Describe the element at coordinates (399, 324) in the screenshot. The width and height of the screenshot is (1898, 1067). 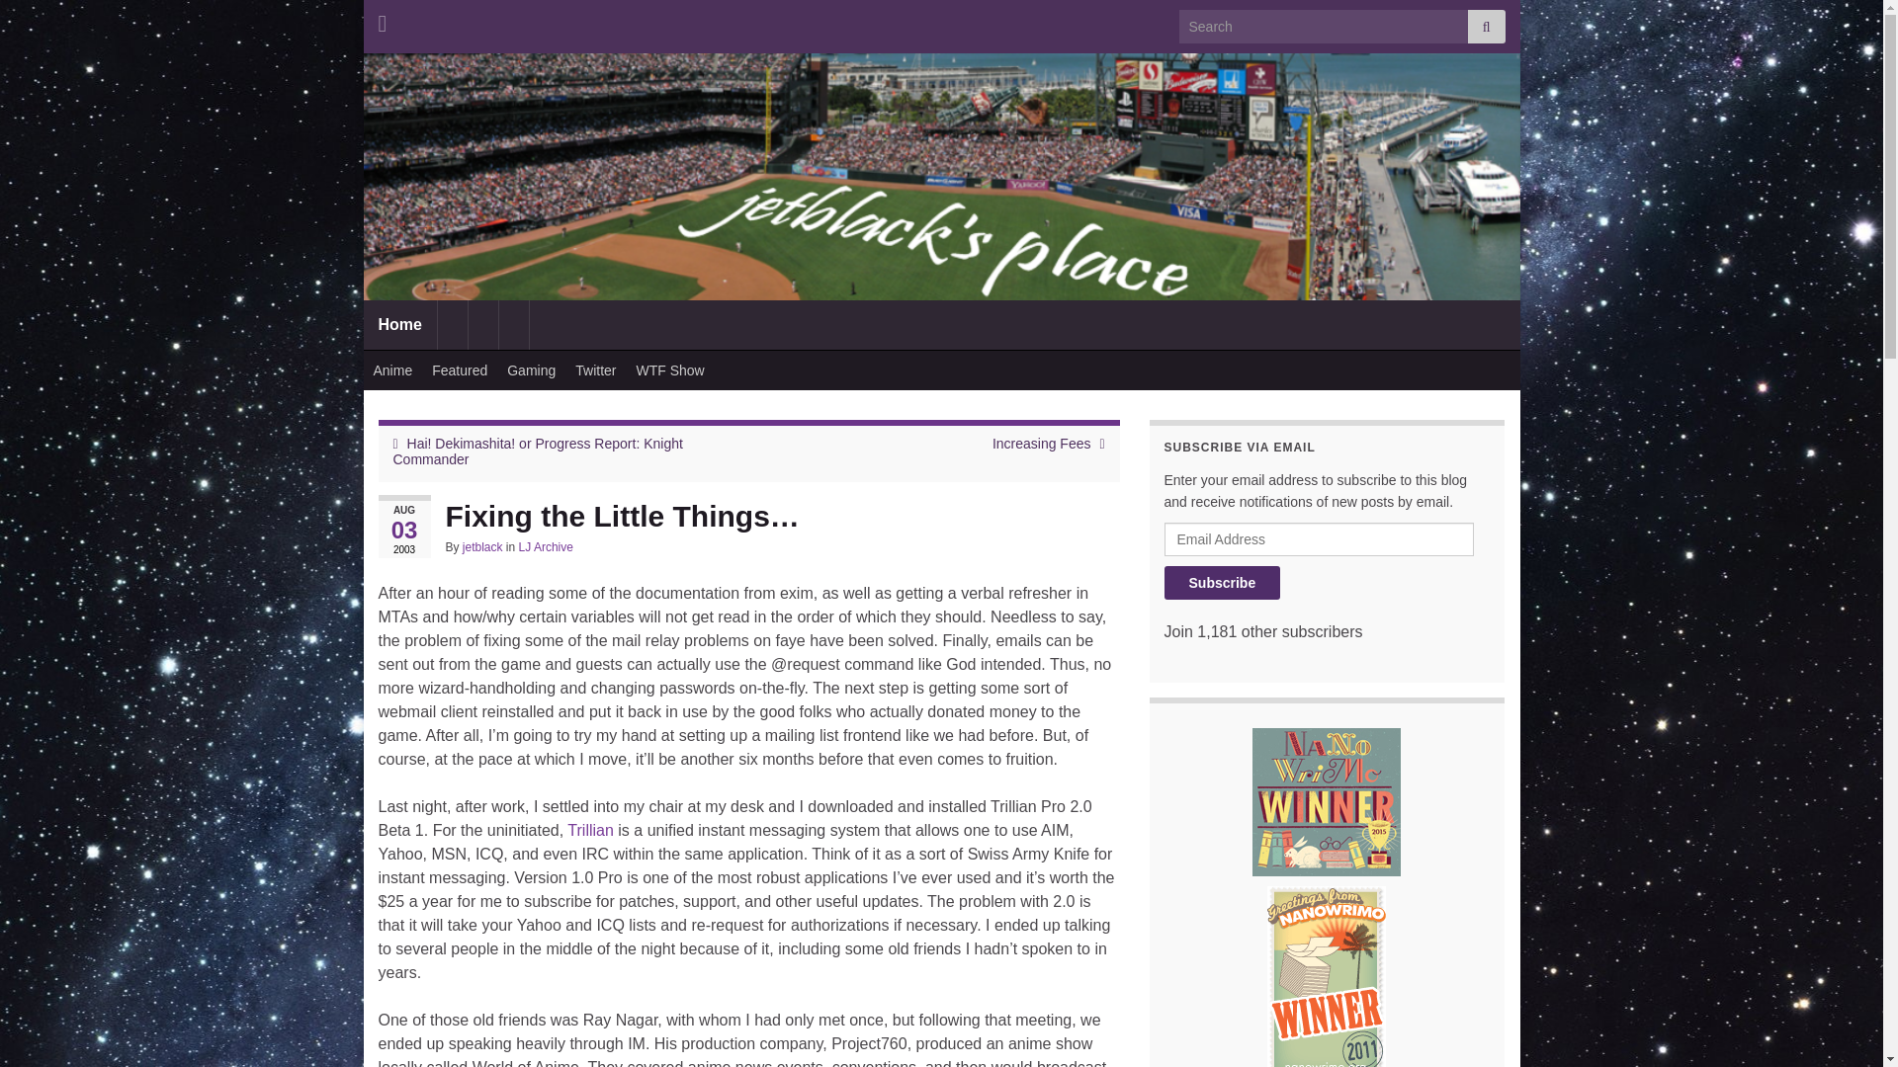
I see `Home` at that location.